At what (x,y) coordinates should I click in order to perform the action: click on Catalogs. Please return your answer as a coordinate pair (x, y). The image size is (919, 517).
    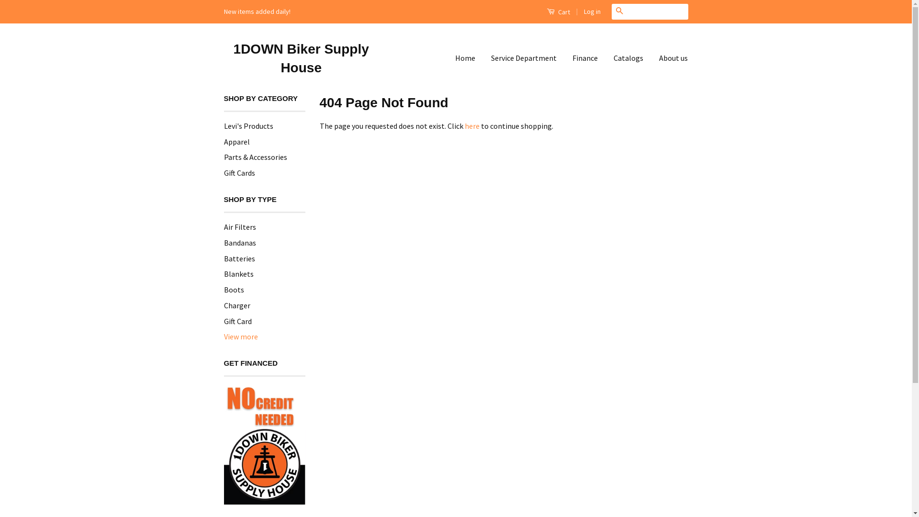
    Looking at the image, I should click on (628, 58).